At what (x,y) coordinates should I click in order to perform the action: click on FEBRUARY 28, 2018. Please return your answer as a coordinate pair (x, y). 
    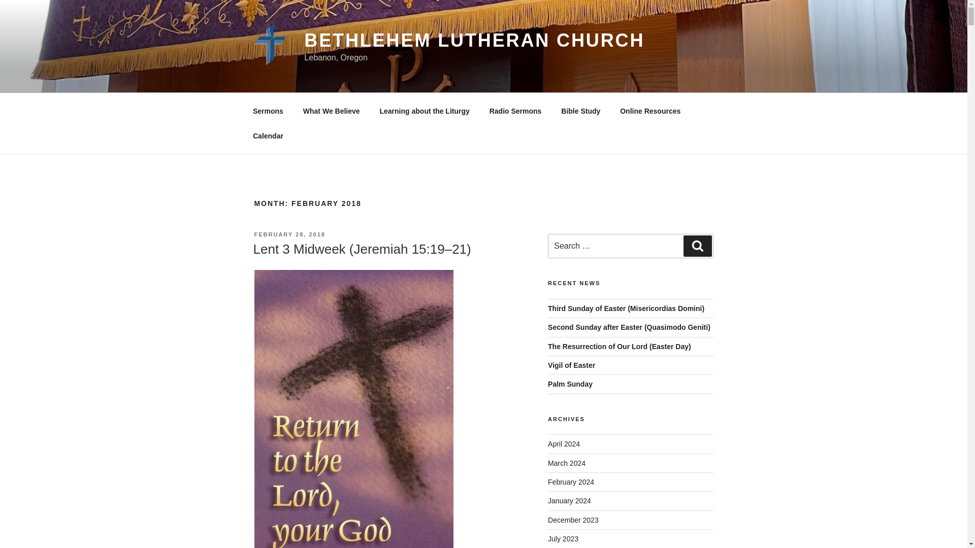
    Looking at the image, I should click on (289, 234).